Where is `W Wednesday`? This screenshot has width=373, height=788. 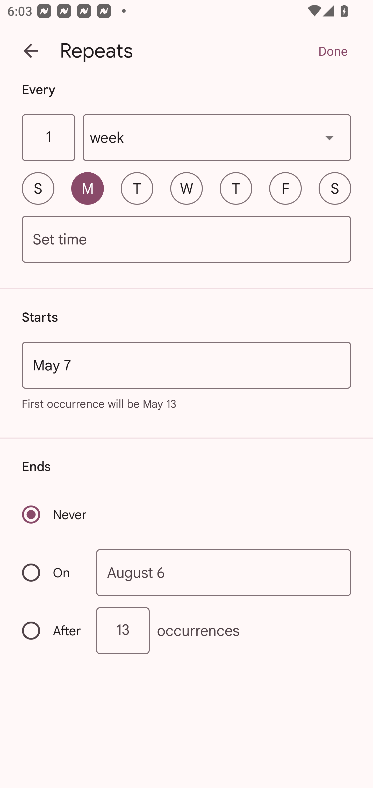 W Wednesday is located at coordinates (187, 188).